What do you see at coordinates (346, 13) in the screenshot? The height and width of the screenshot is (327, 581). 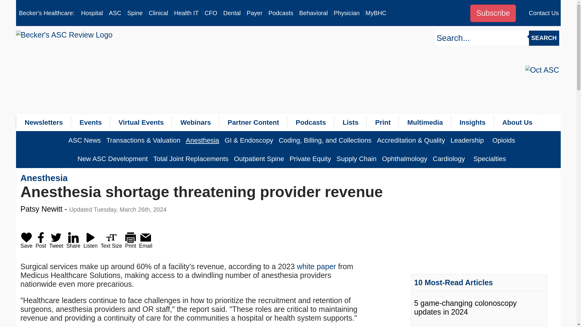 I see `Physician` at bounding box center [346, 13].